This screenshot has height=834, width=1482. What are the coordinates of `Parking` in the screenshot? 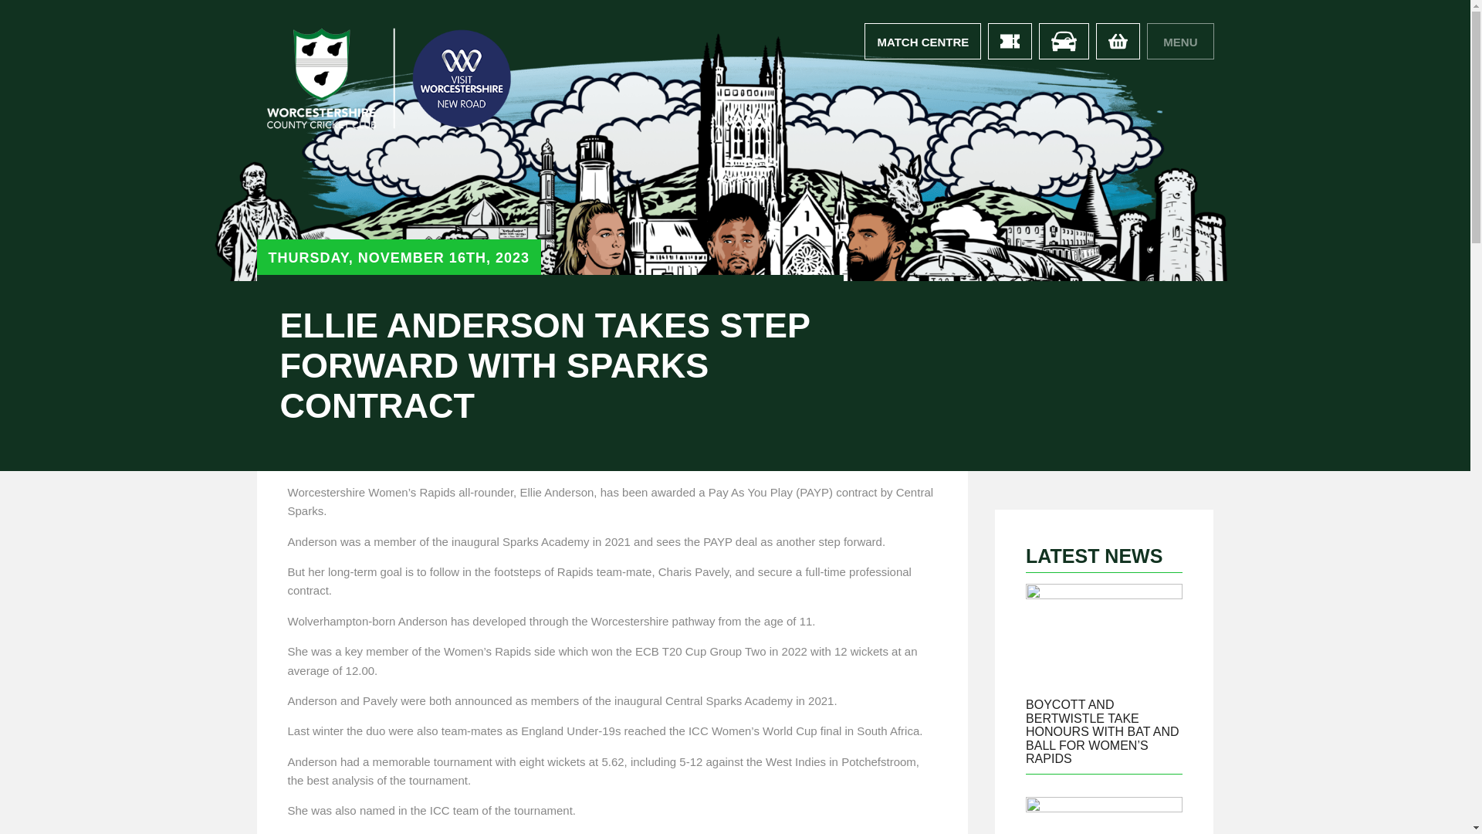 It's located at (1064, 41).